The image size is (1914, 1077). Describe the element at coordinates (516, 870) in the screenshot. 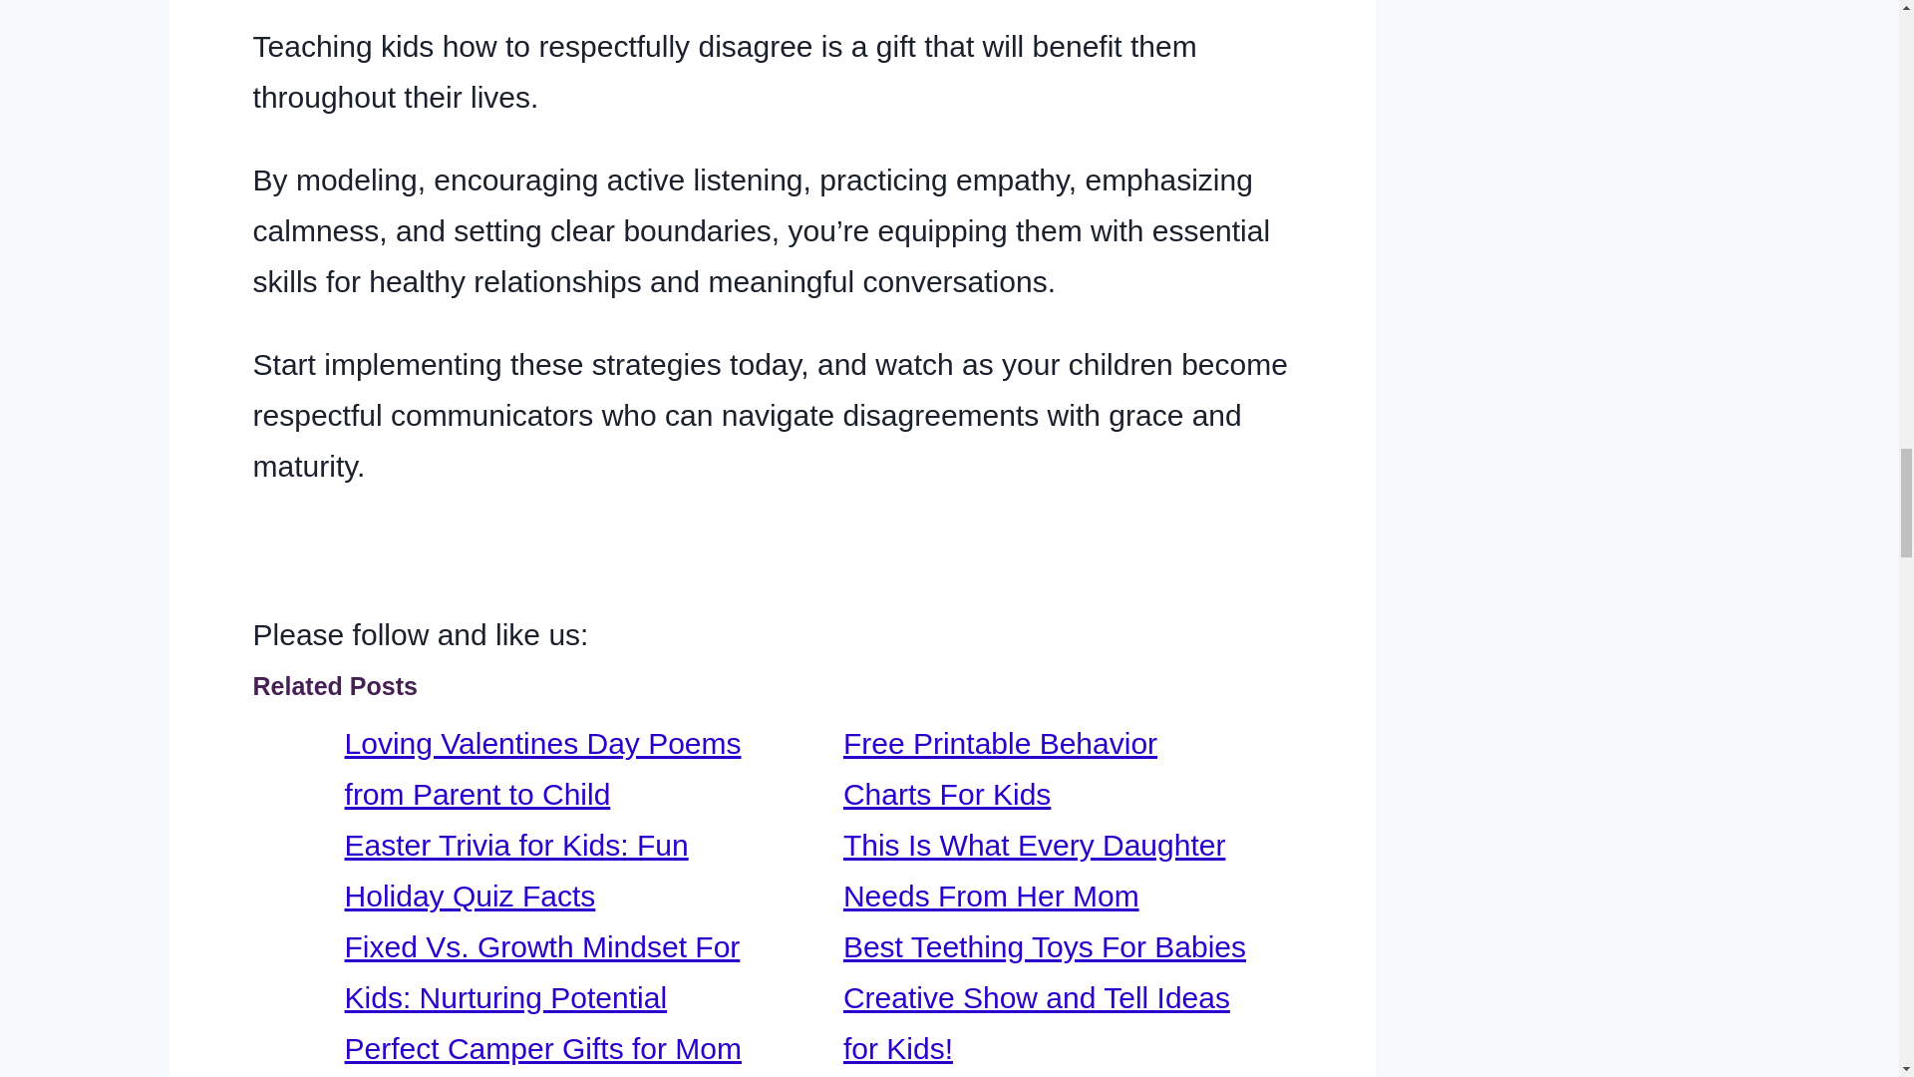

I see `Easter Trivia for Kids: Fun Holiday Quiz Facts` at that location.